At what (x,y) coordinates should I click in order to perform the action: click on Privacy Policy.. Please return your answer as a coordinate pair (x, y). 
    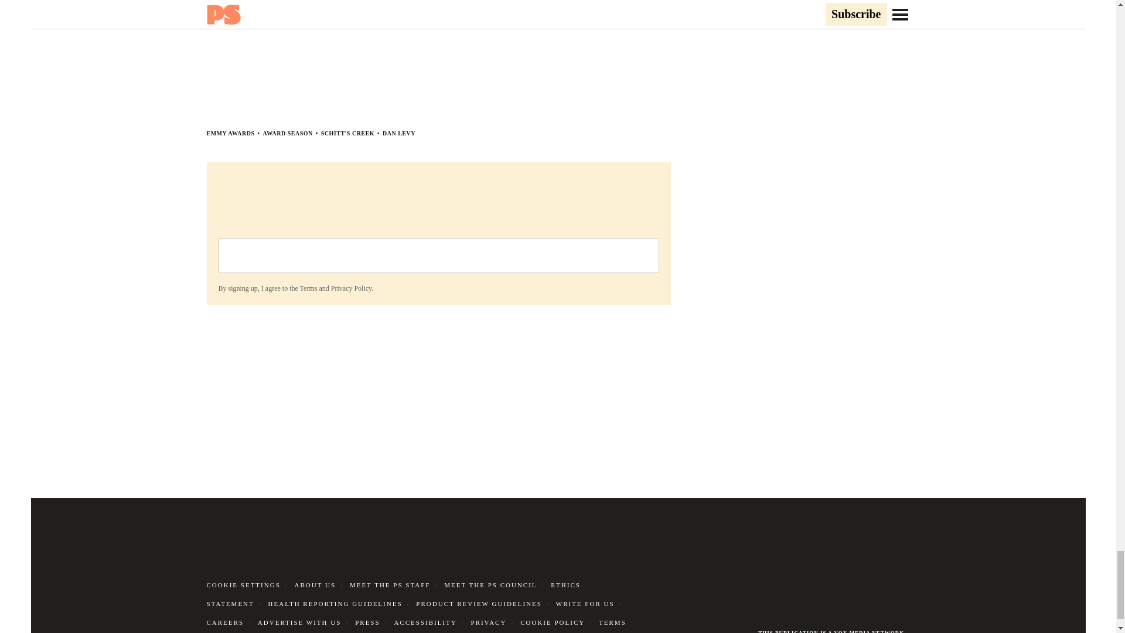
    Looking at the image, I should click on (352, 288).